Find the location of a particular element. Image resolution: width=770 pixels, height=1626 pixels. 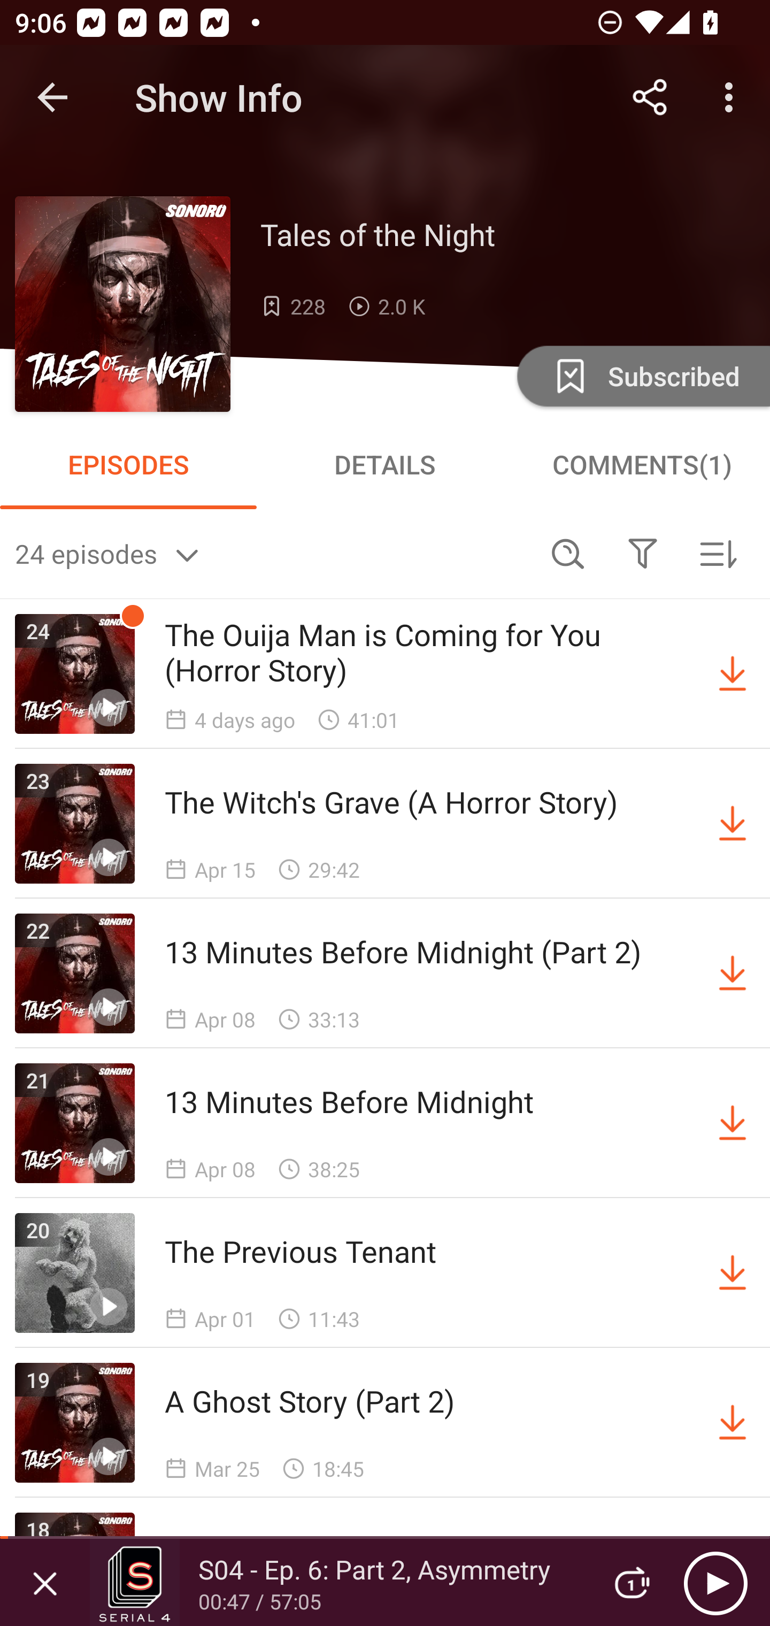

Download is located at coordinates (733, 1273).